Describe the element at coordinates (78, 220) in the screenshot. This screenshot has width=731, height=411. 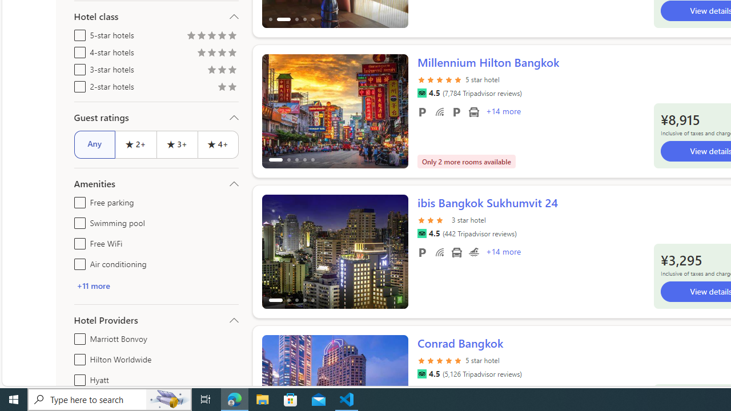
I see `Swimming pool` at that location.